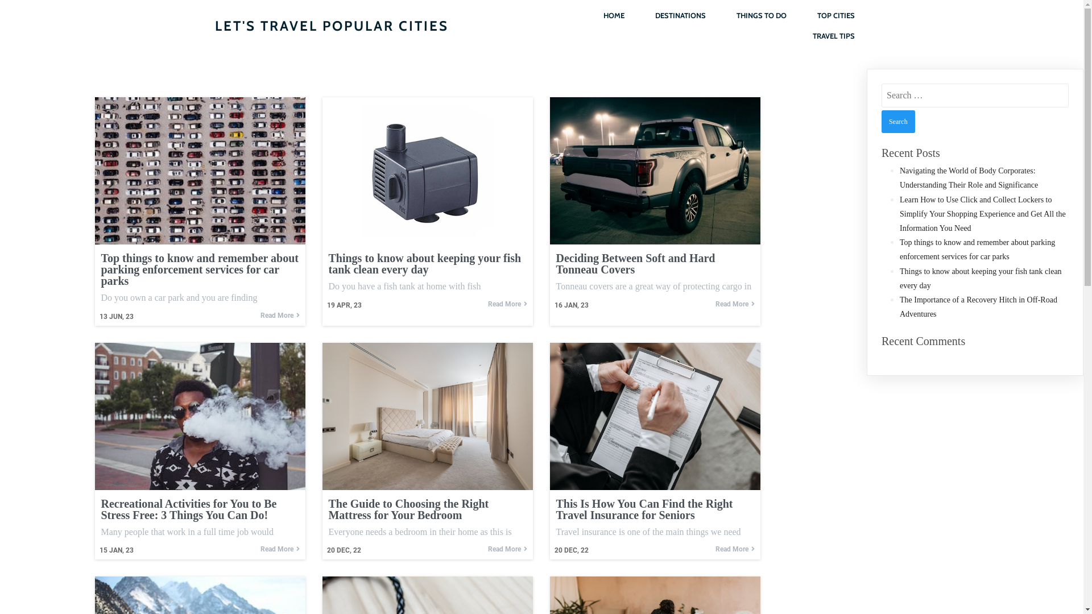 This screenshot has height=614, width=1092. I want to click on DESTINATIONS, so click(680, 16).